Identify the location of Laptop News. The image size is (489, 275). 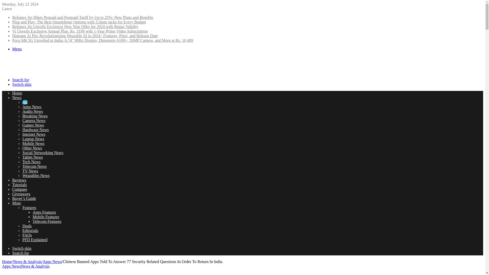
(33, 139).